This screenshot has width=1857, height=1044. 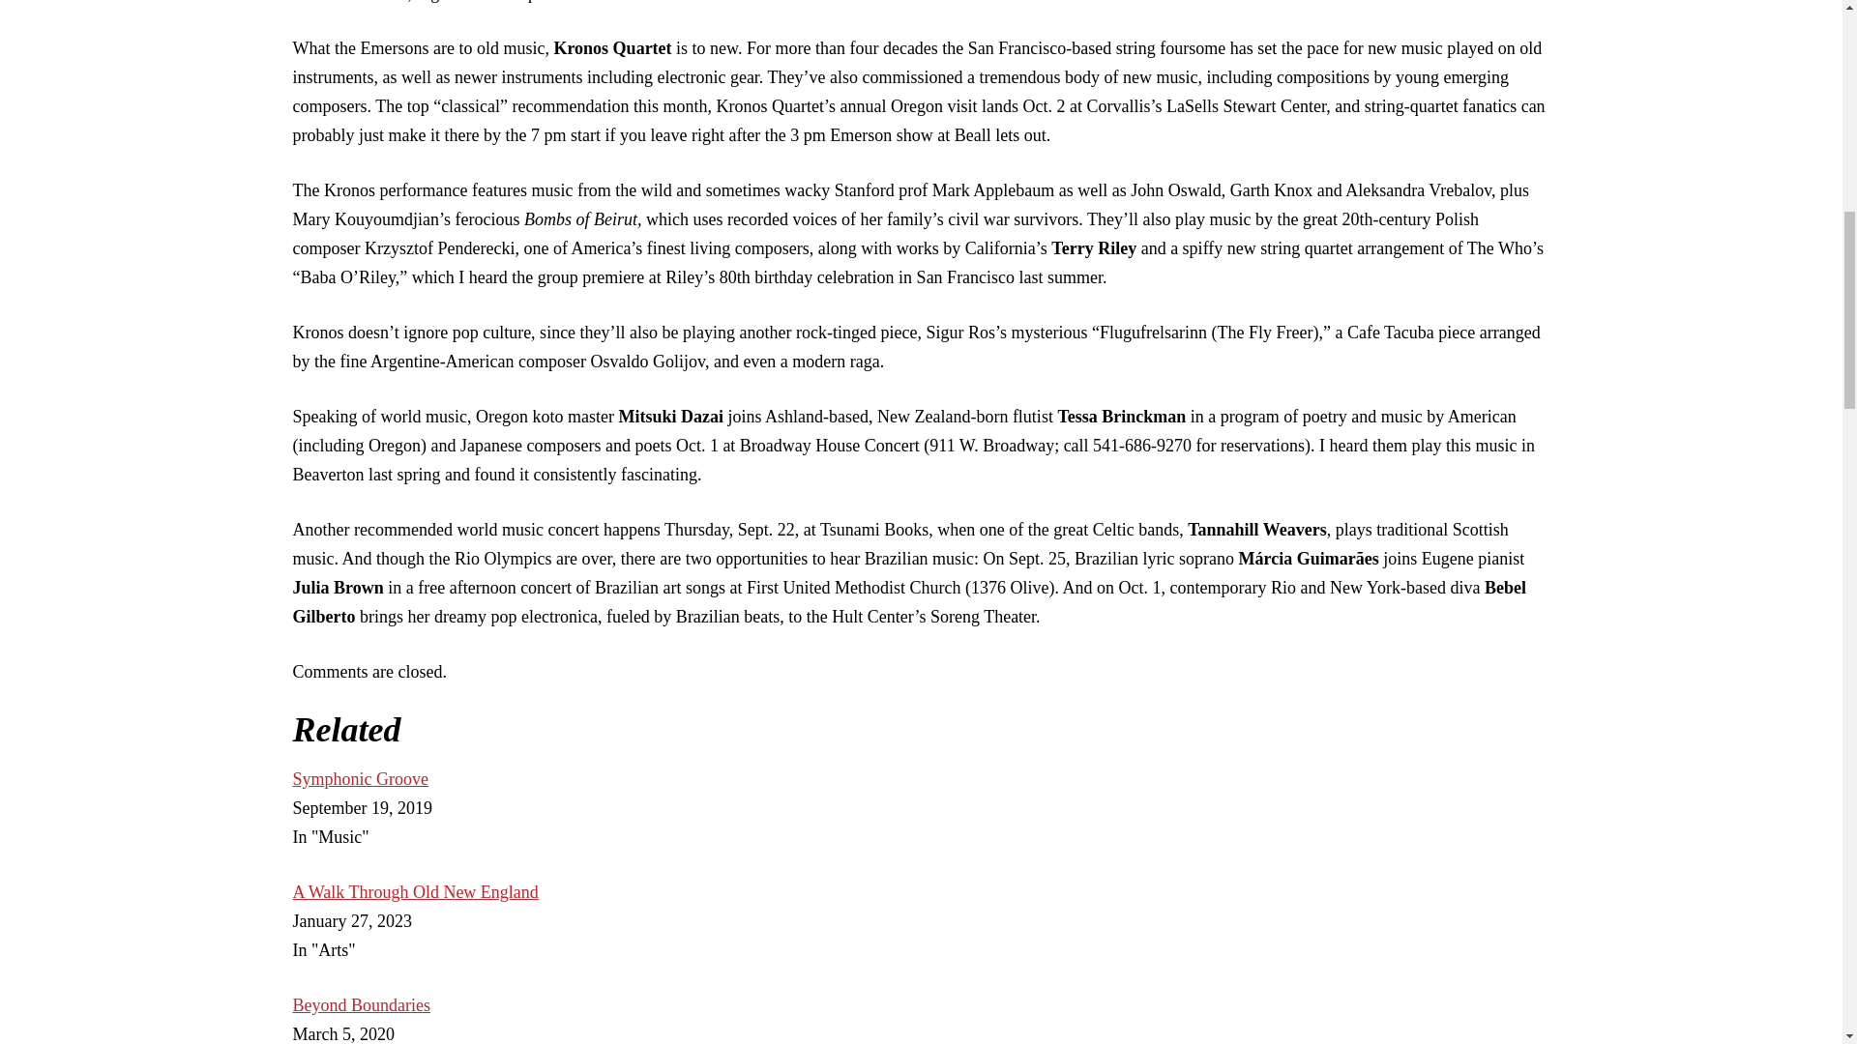 What do you see at coordinates (359, 779) in the screenshot?
I see `Symphonic Groove` at bounding box center [359, 779].